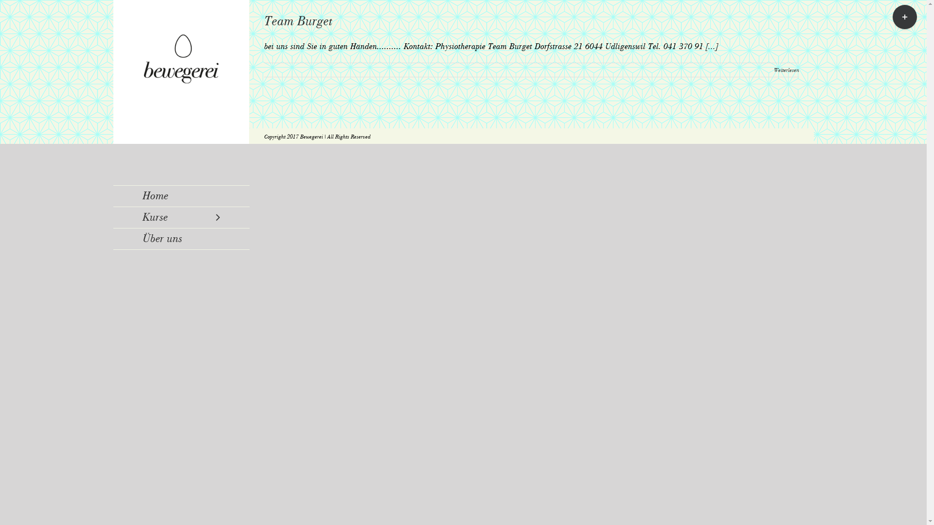 Image resolution: width=934 pixels, height=525 pixels. Describe the element at coordinates (711, 46) in the screenshot. I see `[...]` at that location.